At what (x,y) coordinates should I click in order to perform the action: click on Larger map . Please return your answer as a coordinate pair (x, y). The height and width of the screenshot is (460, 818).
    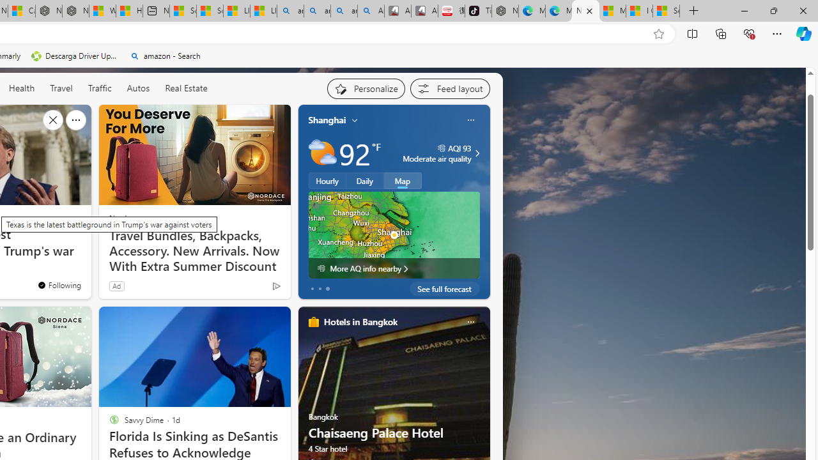
    Looking at the image, I should click on (394, 235).